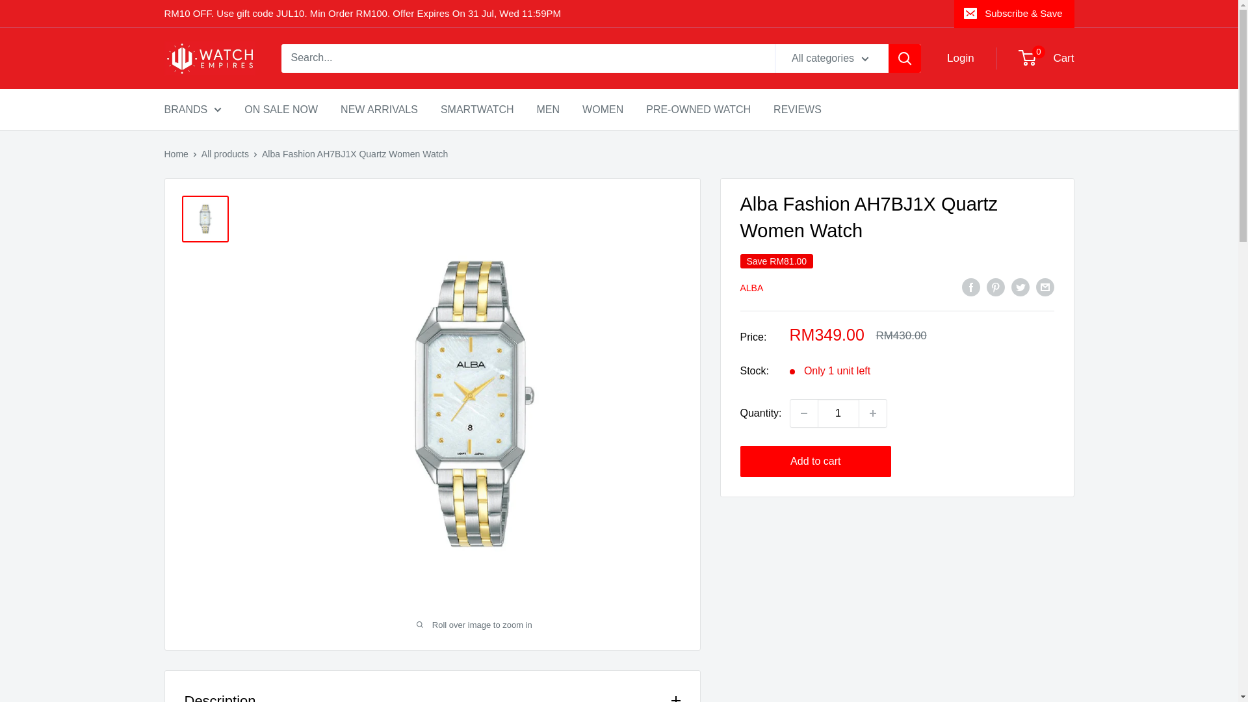 This screenshot has width=1248, height=702. I want to click on Decrease quantity by 1, so click(803, 413).